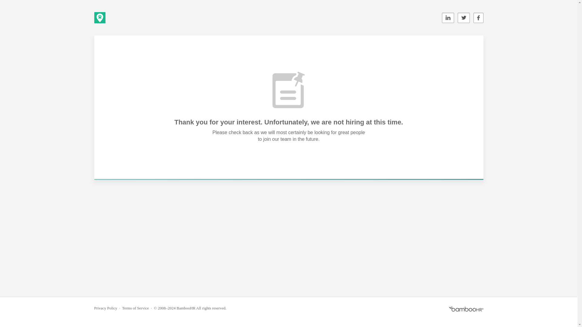 This screenshot has width=582, height=327. I want to click on Privacy Policy, so click(105, 308).